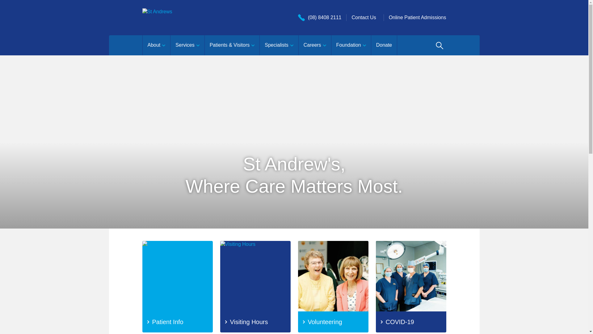 The width and height of the screenshot is (593, 334). What do you see at coordinates (156, 45) in the screenshot?
I see `About` at bounding box center [156, 45].